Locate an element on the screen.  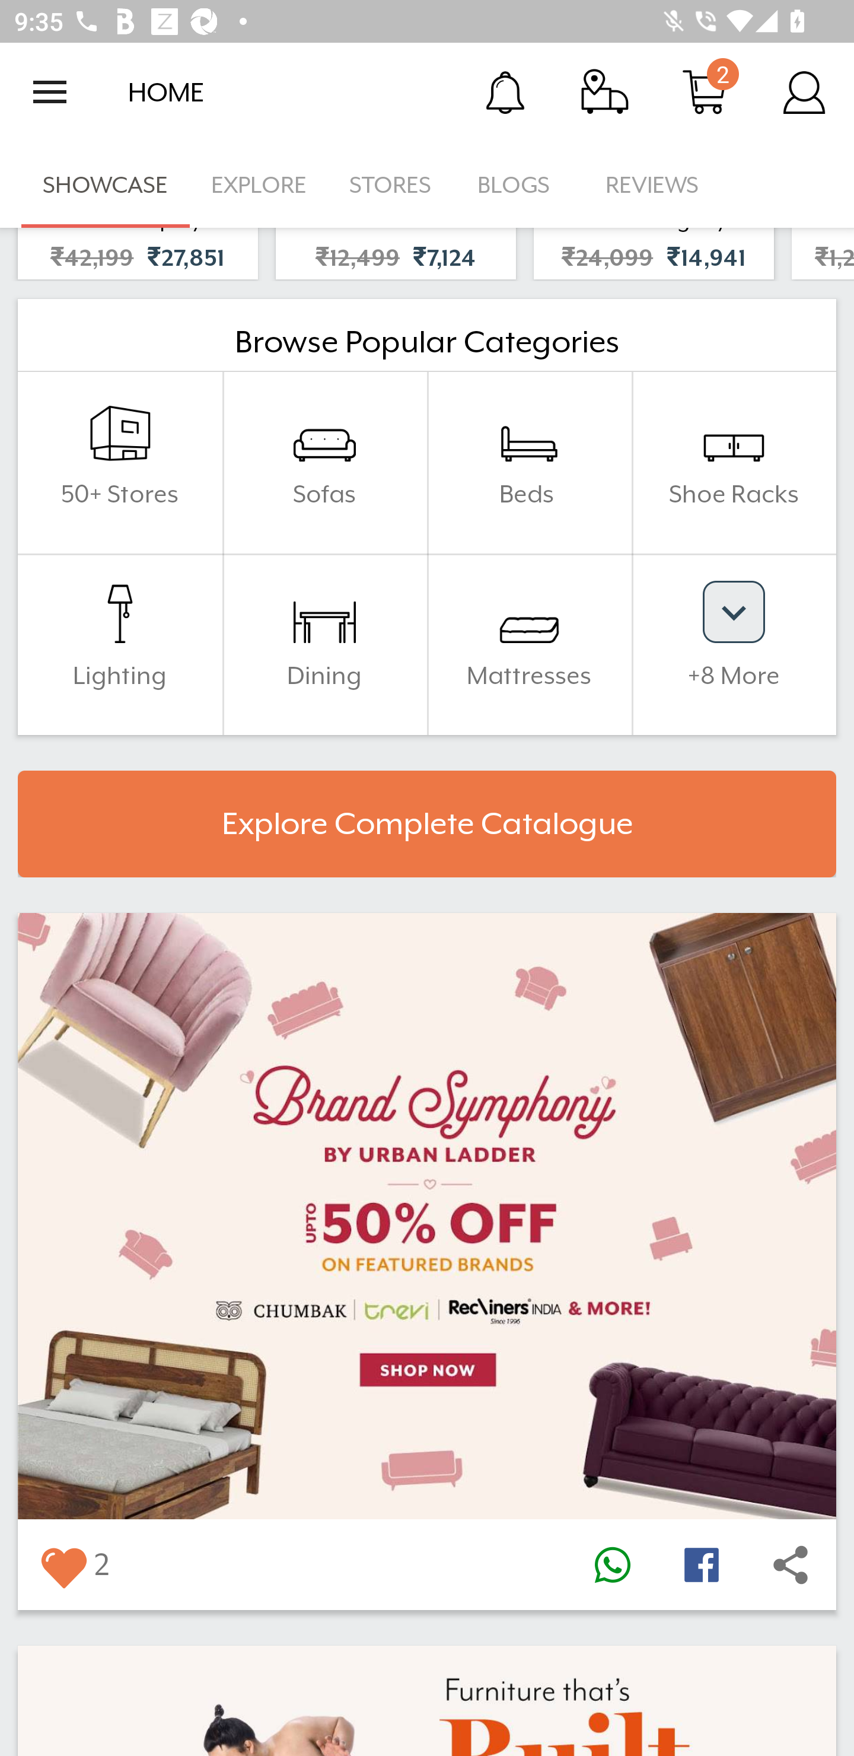
 is located at coordinates (701, 1564).